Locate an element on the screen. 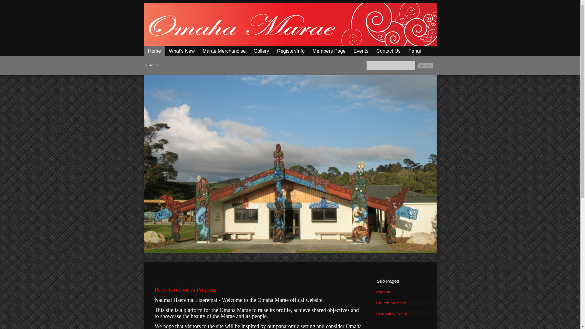 The width and height of the screenshot is (585, 329). Church Services is located at coordinates (402, 303).